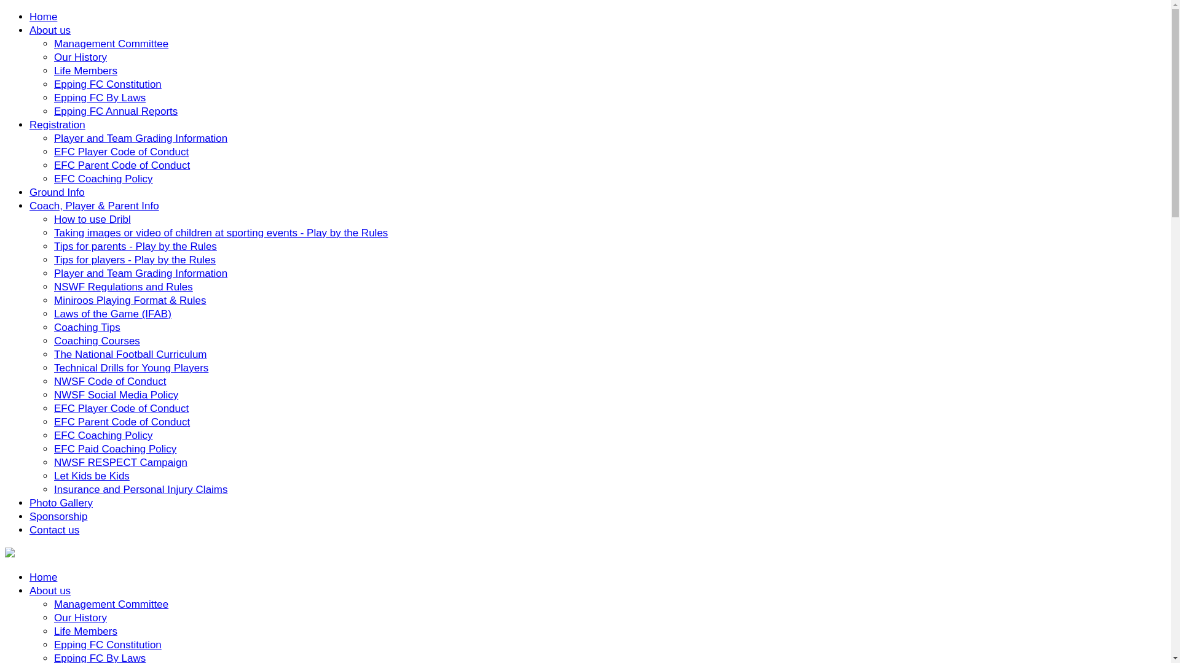 The height and width of the screenshot is (663, 1180). I want to click on EFC Coaching Policy, so click(103, 179).